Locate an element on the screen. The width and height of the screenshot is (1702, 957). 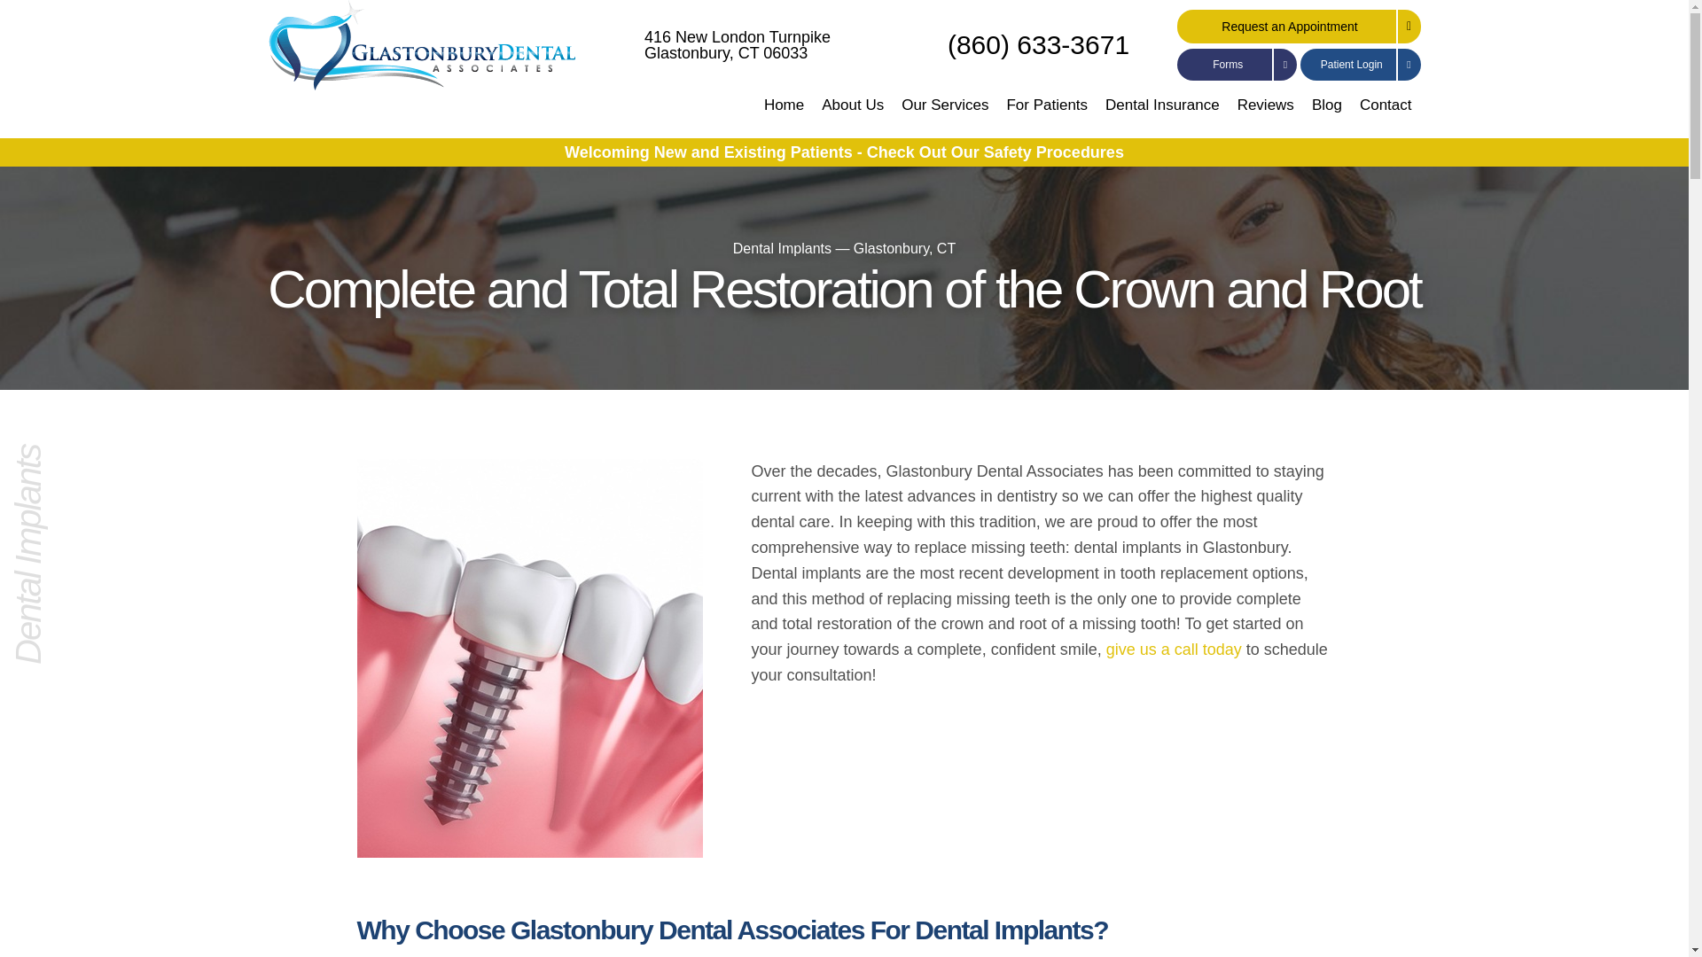
Forms is located at coordinates (1237, 64).